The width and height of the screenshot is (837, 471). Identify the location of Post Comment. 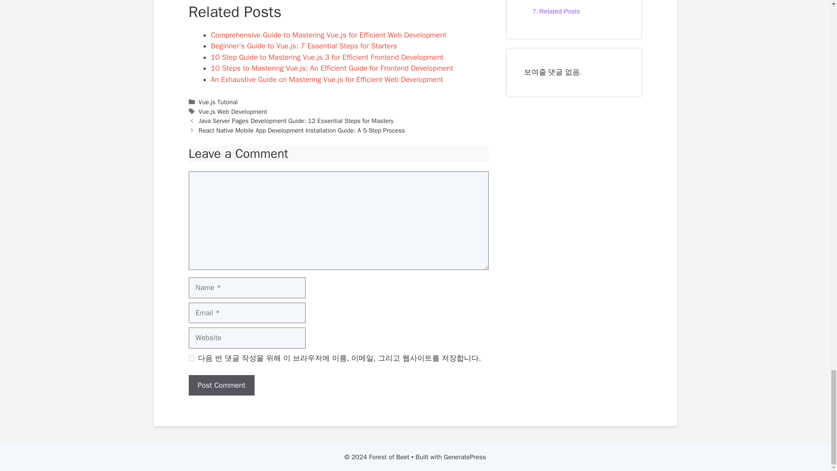
(221, 386).